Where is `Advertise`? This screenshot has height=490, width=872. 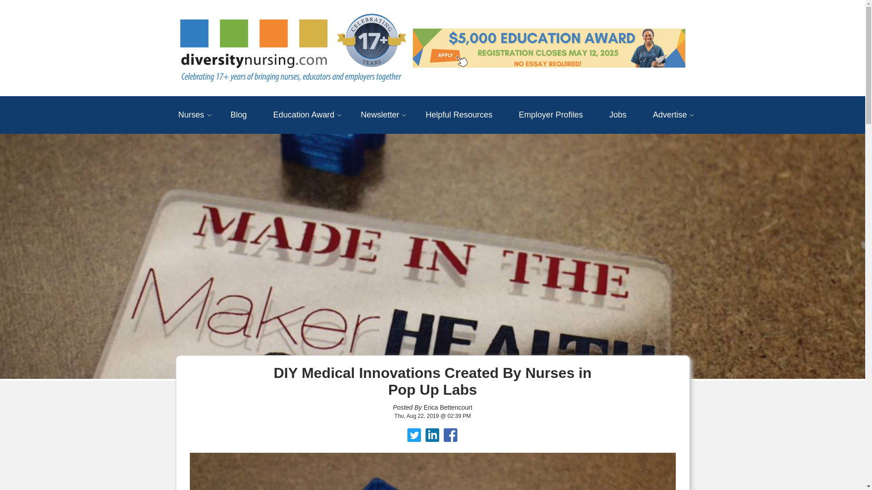 Advertise is located at coordinates (669, 114).